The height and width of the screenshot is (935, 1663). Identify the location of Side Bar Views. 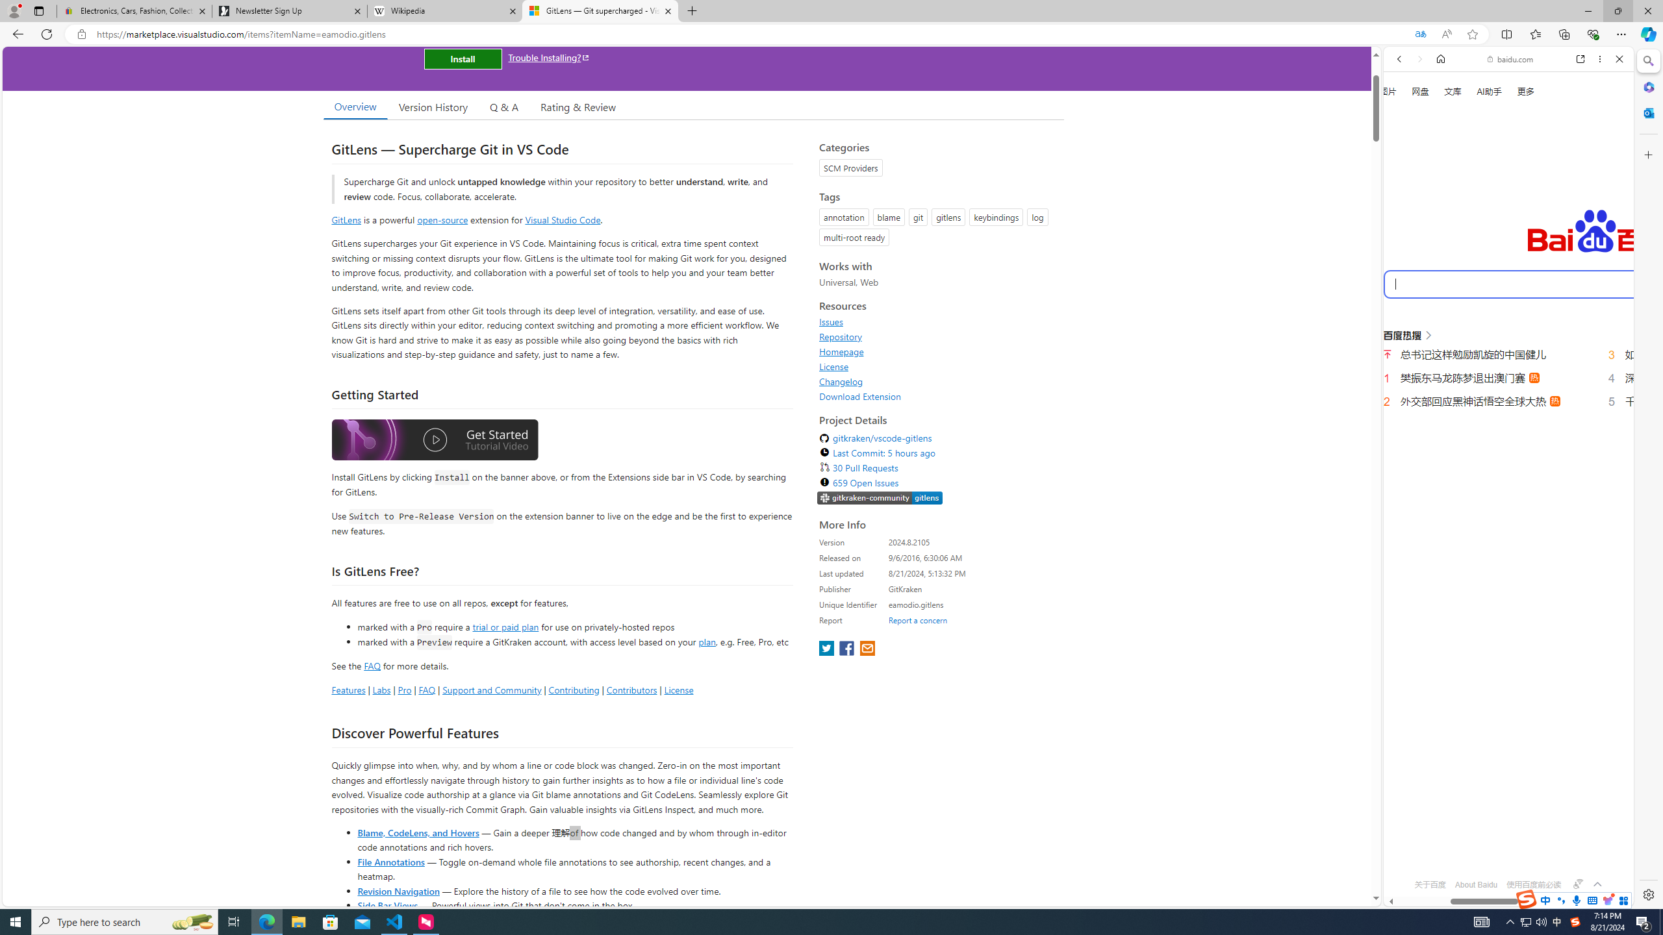
(387, 905).